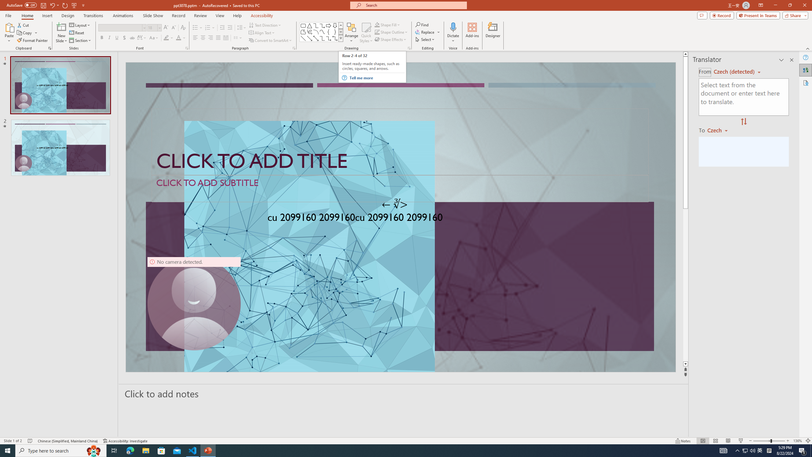 The image size is (812, 457). Describe the element at coordinates (395, 204) in the screenshot. I see `TextBox 7` at that location.